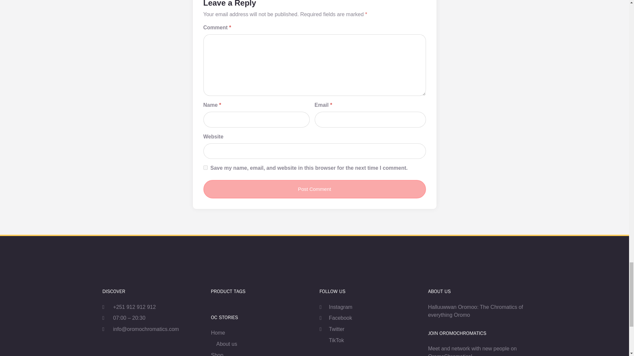  What do you see at coordinates (336, 307) in the screenshot?
I see `Instagram` at bounding box center [336, 307].